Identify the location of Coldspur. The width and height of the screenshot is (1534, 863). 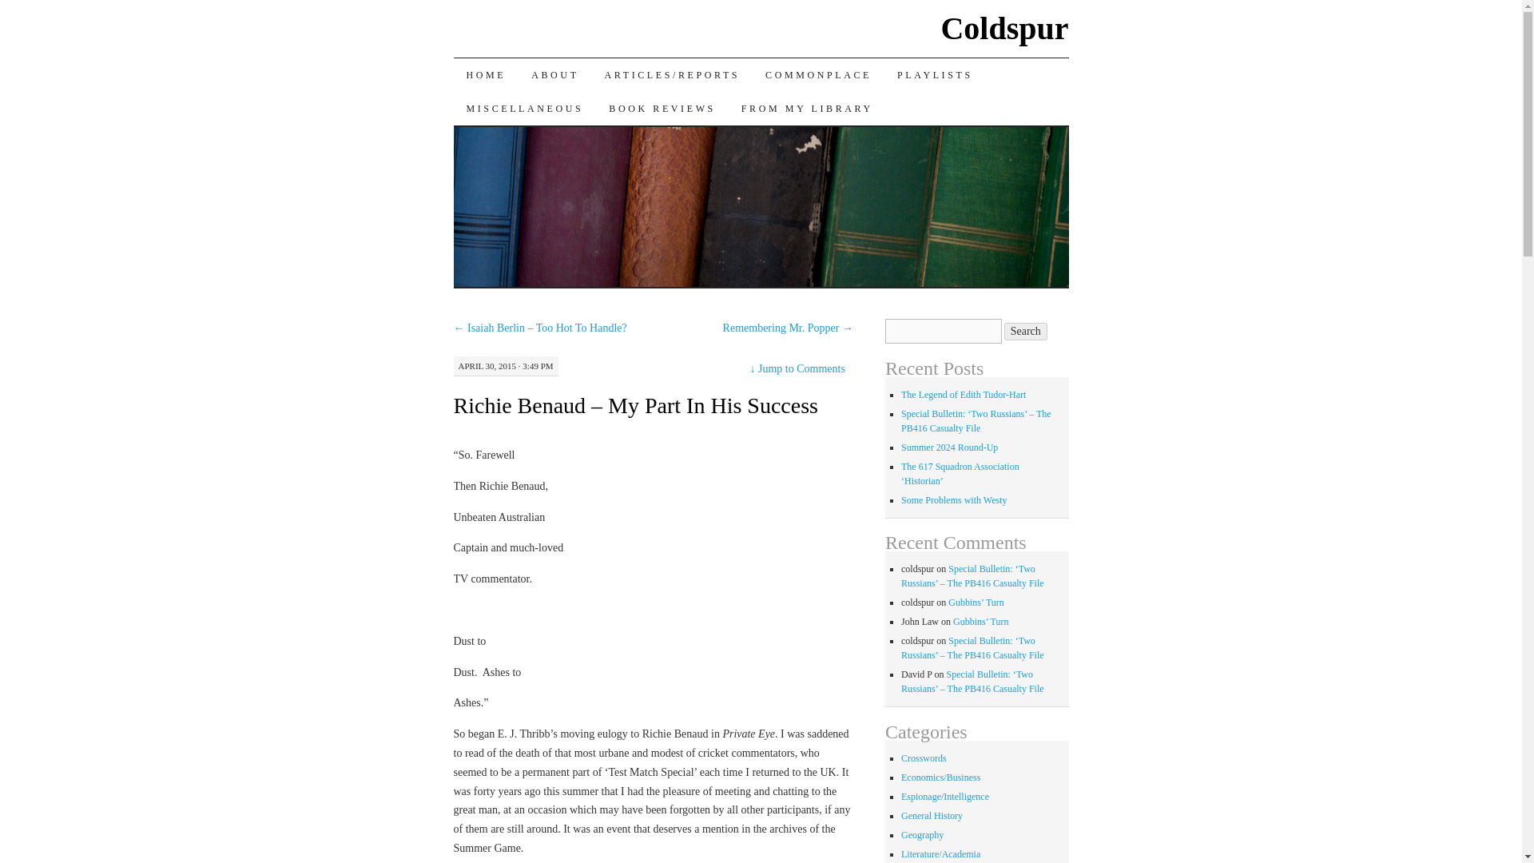
(1003, 28).